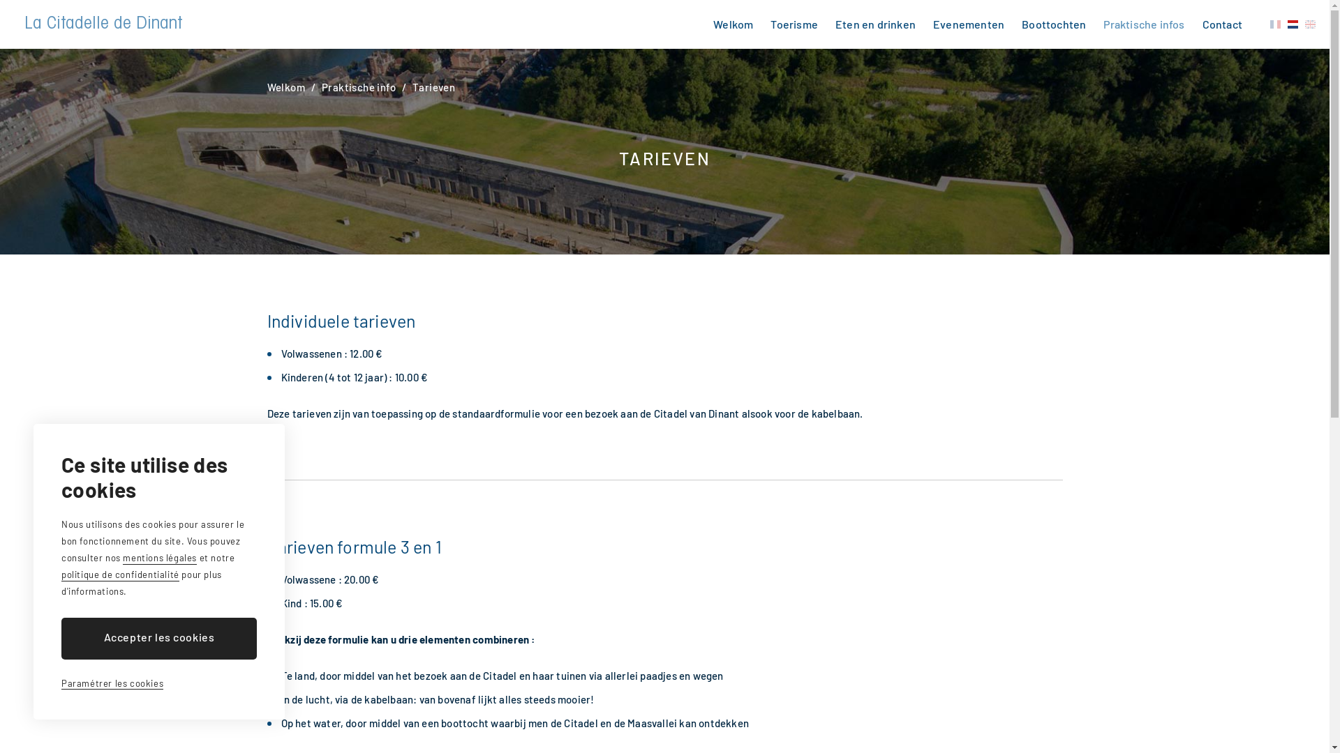  What do you see at coordinates (1144, 24) in the screenshot?
I see `Praktische infos` at bounding box center [1144, 24].